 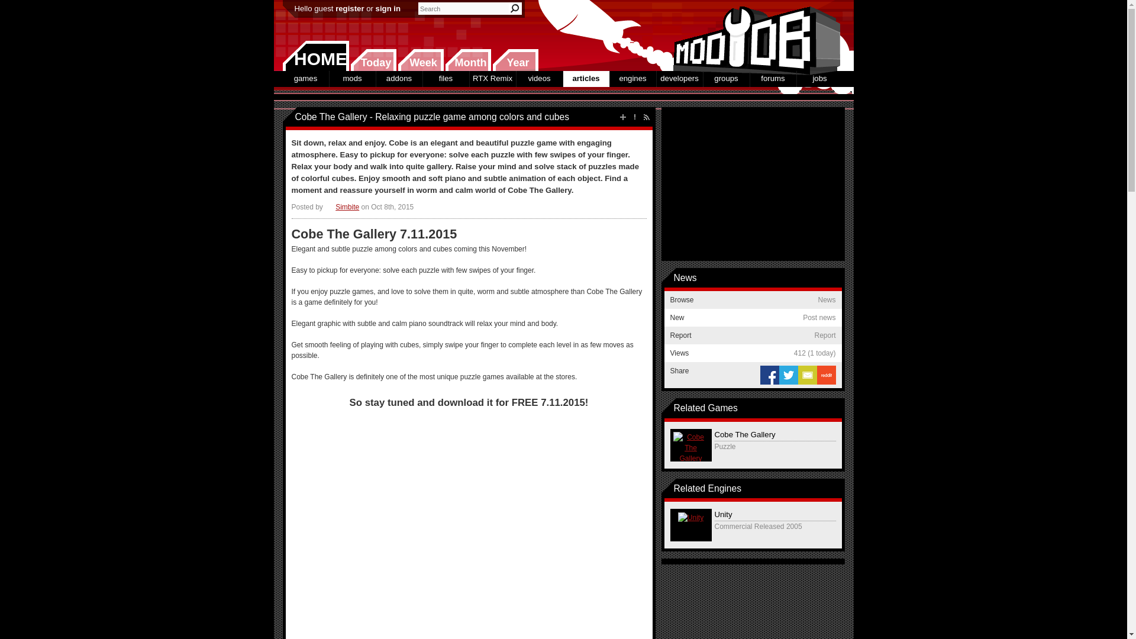 What do you see at coordinates (445, 78) in the screenshot?
I see `files` at bounding box center [445, 78].